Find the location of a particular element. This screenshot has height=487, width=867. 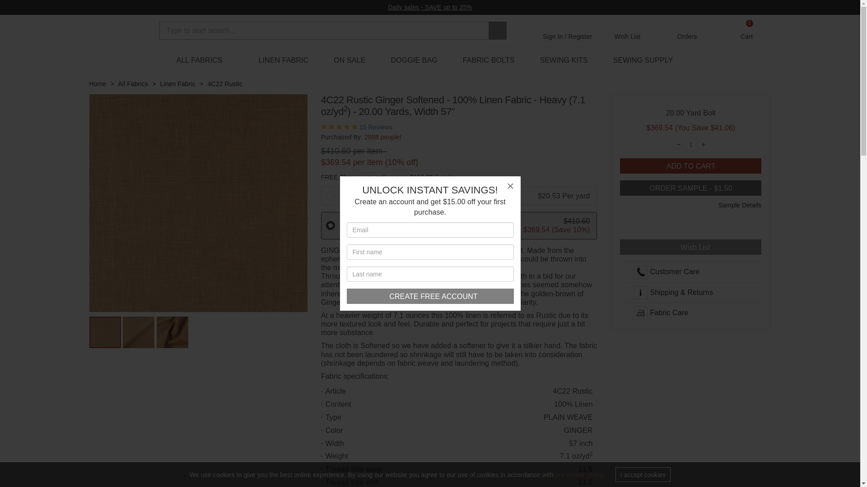

DOGGIE BAG is located at coordinates (414, 60).